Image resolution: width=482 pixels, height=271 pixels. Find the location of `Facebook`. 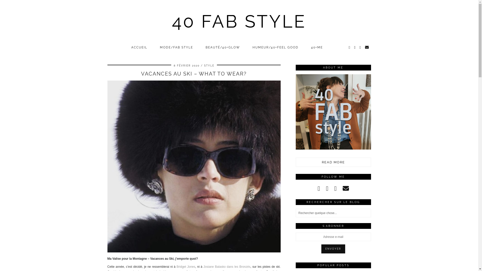

Facebook is located at coordinates (360, 47).